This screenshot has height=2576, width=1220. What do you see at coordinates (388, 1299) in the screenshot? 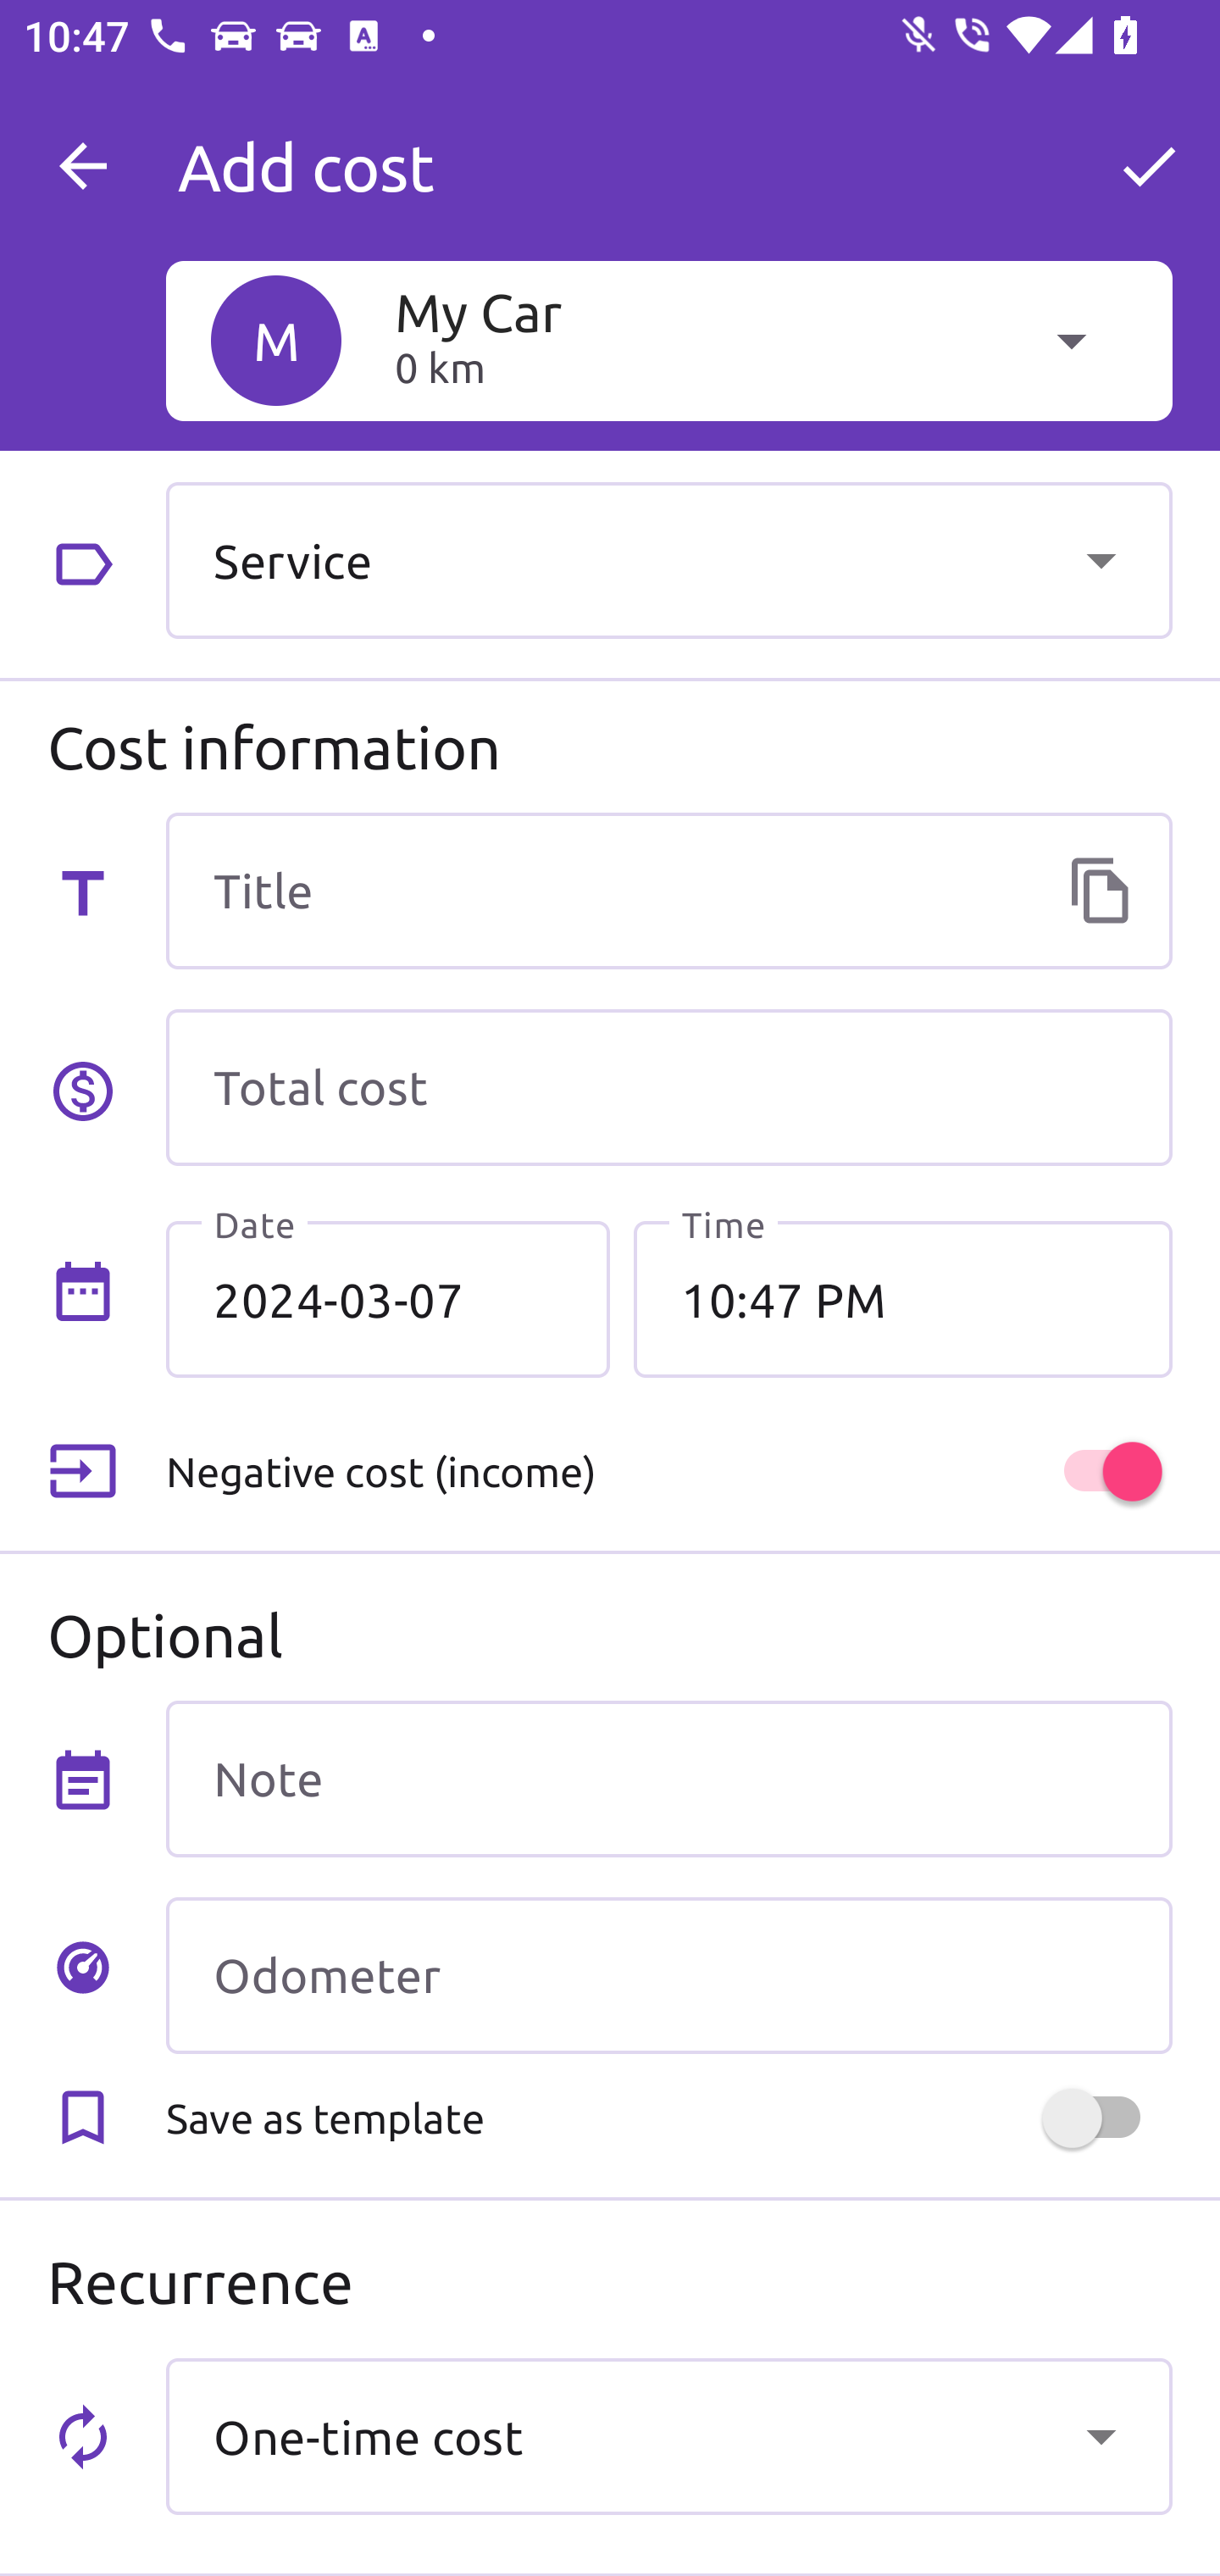
I see `2024-03-07` at bounding box center [388, 1299].